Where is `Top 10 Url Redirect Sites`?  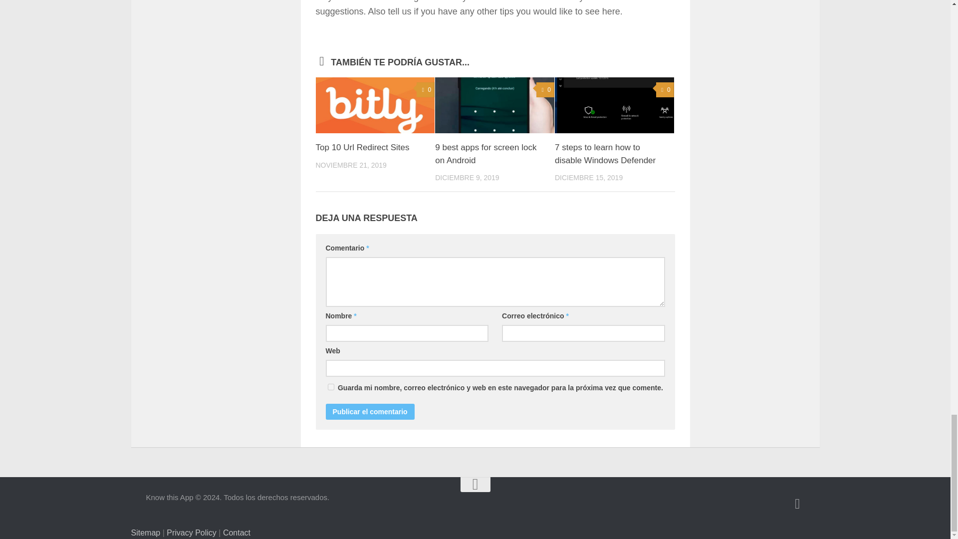
Top 10 Url Redirect Sites is located at coordinates (362, 147).